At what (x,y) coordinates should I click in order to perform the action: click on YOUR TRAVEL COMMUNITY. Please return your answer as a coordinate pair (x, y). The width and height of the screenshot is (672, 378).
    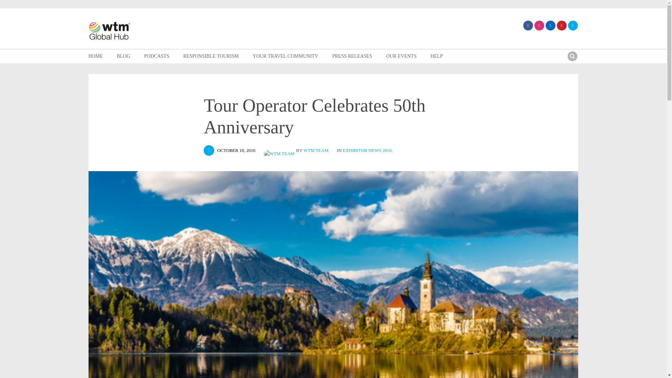
    Looking at the image, I should click on (285, 56).